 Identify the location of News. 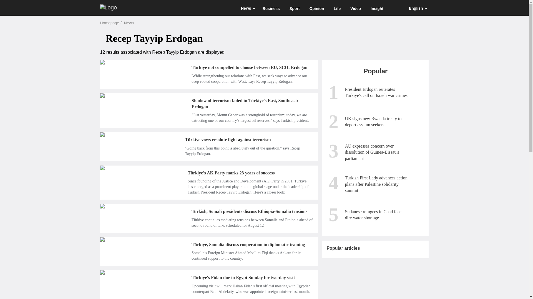
(245, 8).